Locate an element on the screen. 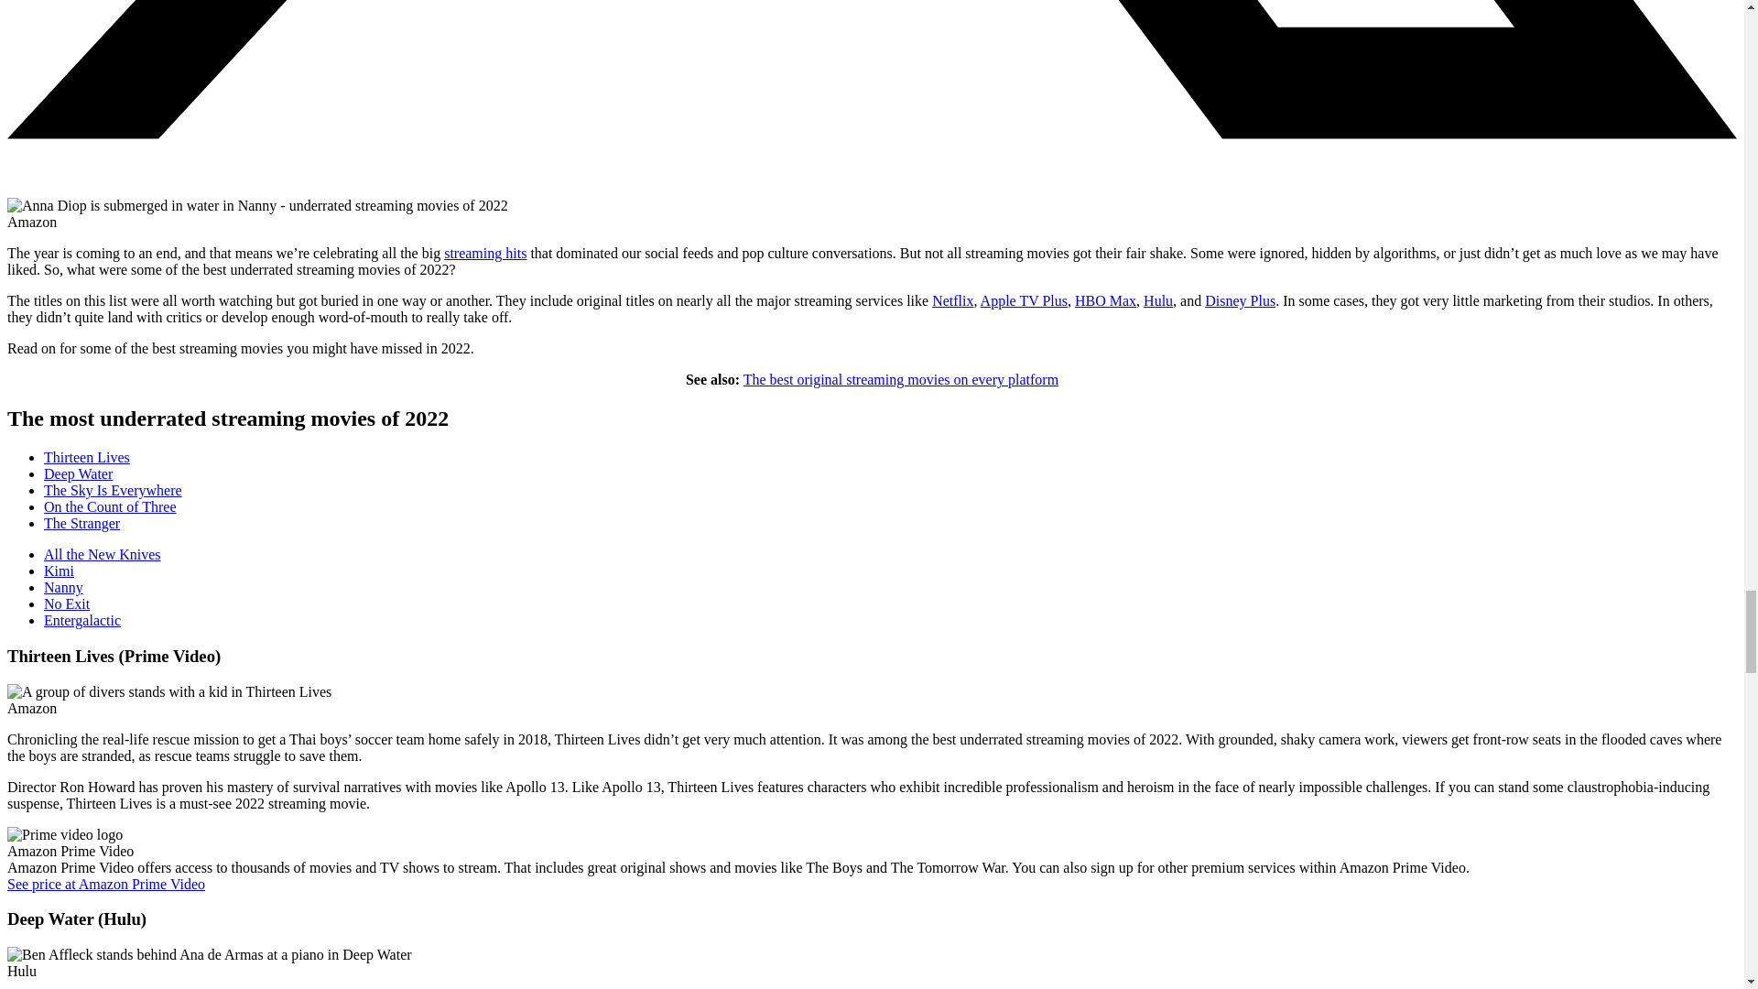 The width and height of the screenshot is (1758, 989). Hulu is located at coordinates (1157, 300).